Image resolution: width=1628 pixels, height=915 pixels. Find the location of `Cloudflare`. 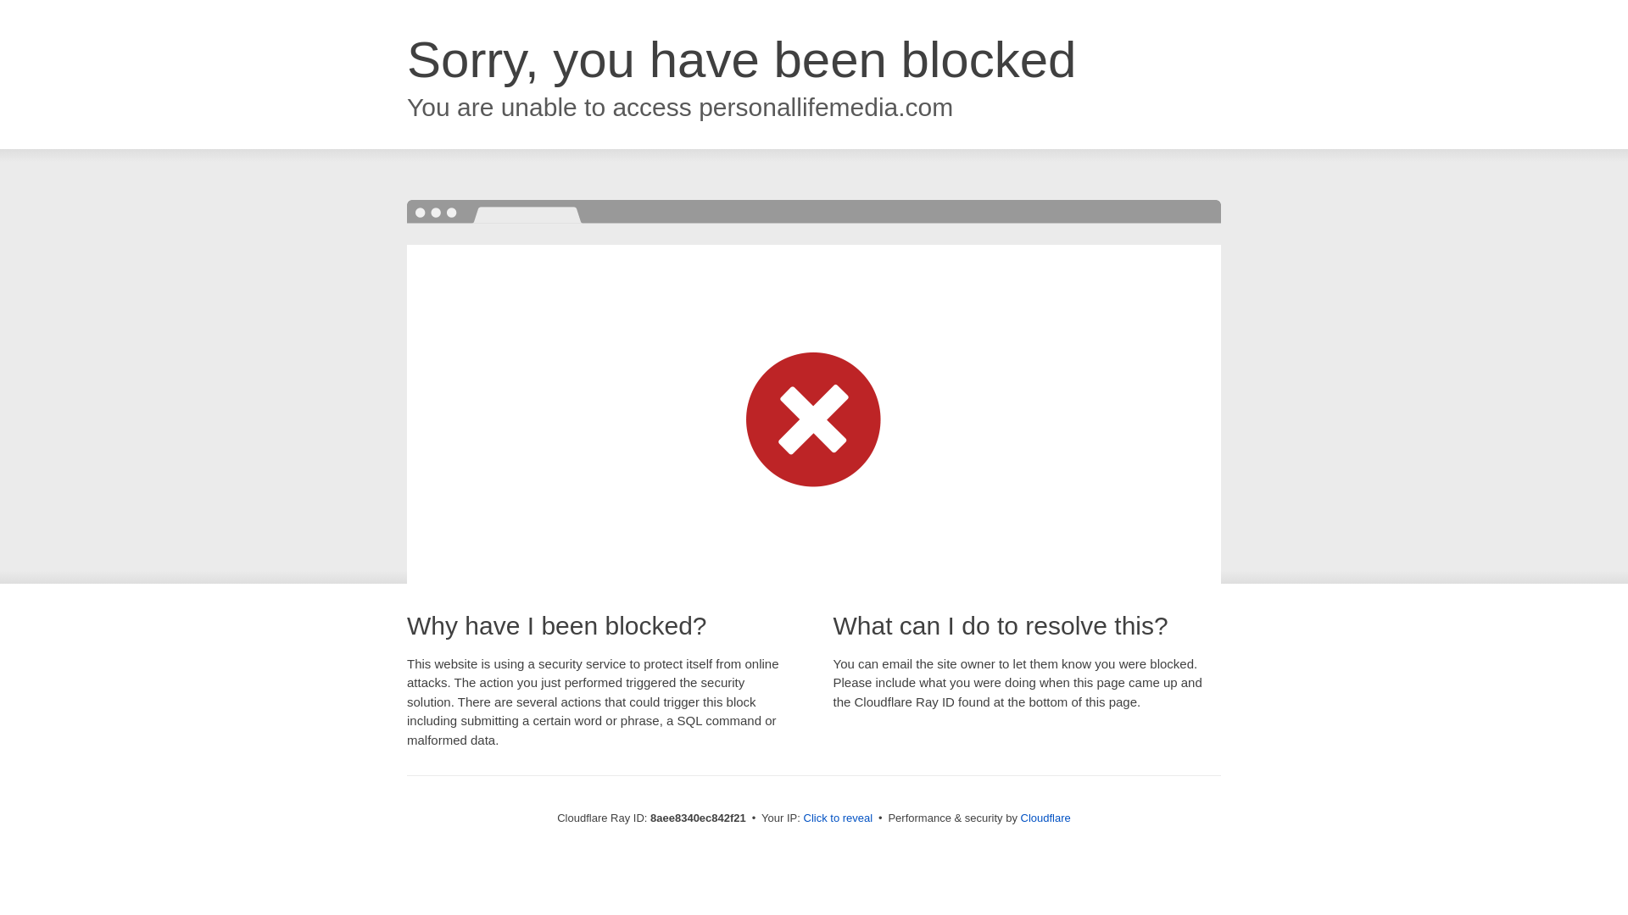

Cloudflare is located at coordinates (1045, 818).